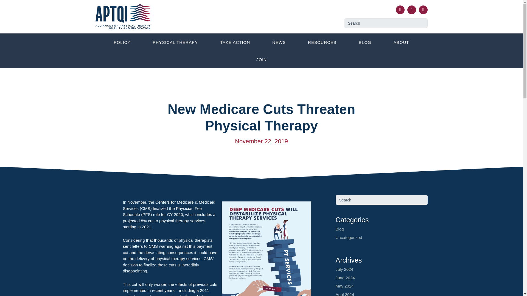 Image resolution: width=527 pixels, height=296 pixels. What do you see at coordinates (344, 269) in the screenshot?
I see `July 2024` at bounding box center [344, 269].